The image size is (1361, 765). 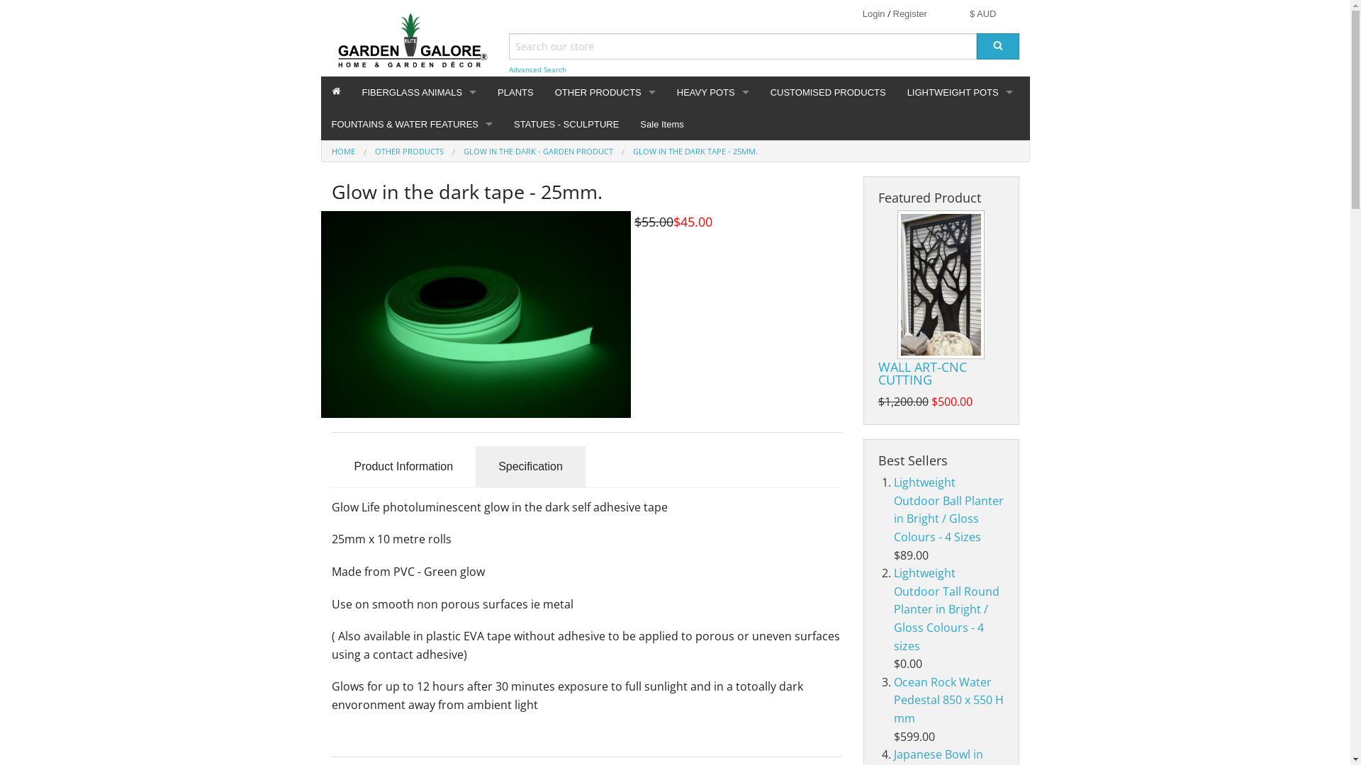 What do you see at coordinates (412, 302) in the screenshot?
I see `Ocean Rock & Marble Water Fountain` at bounding box center [412, 302].